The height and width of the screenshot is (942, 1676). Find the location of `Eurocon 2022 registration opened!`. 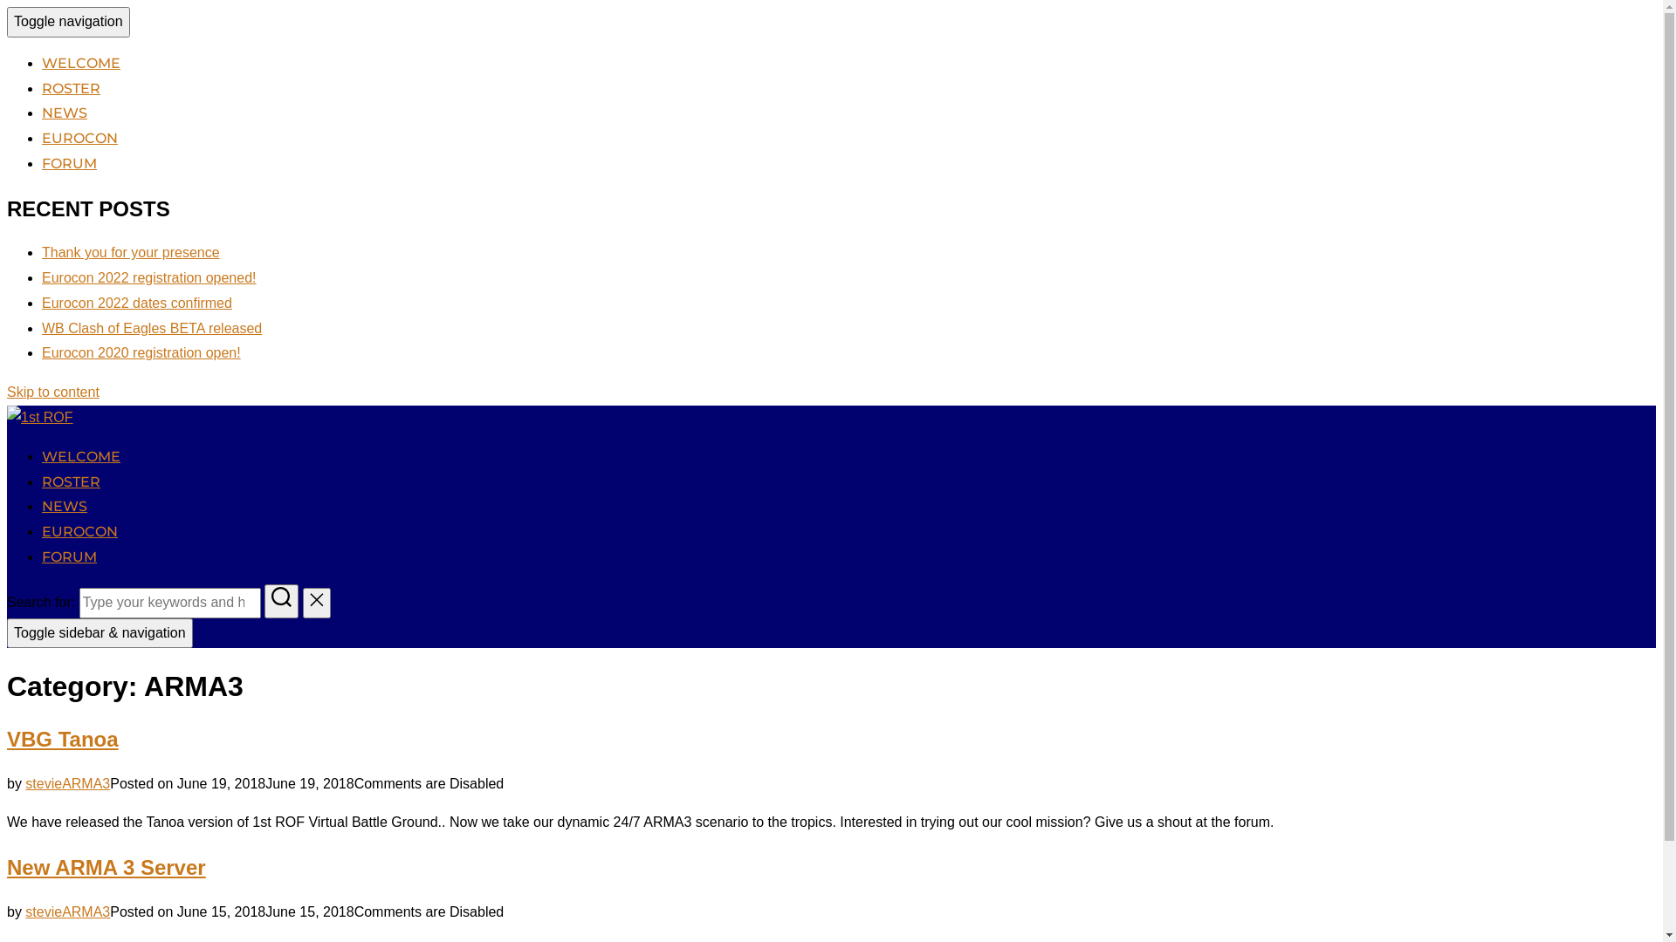

Eurocon 2022 registration opened! is located at coordinates (149, 277).